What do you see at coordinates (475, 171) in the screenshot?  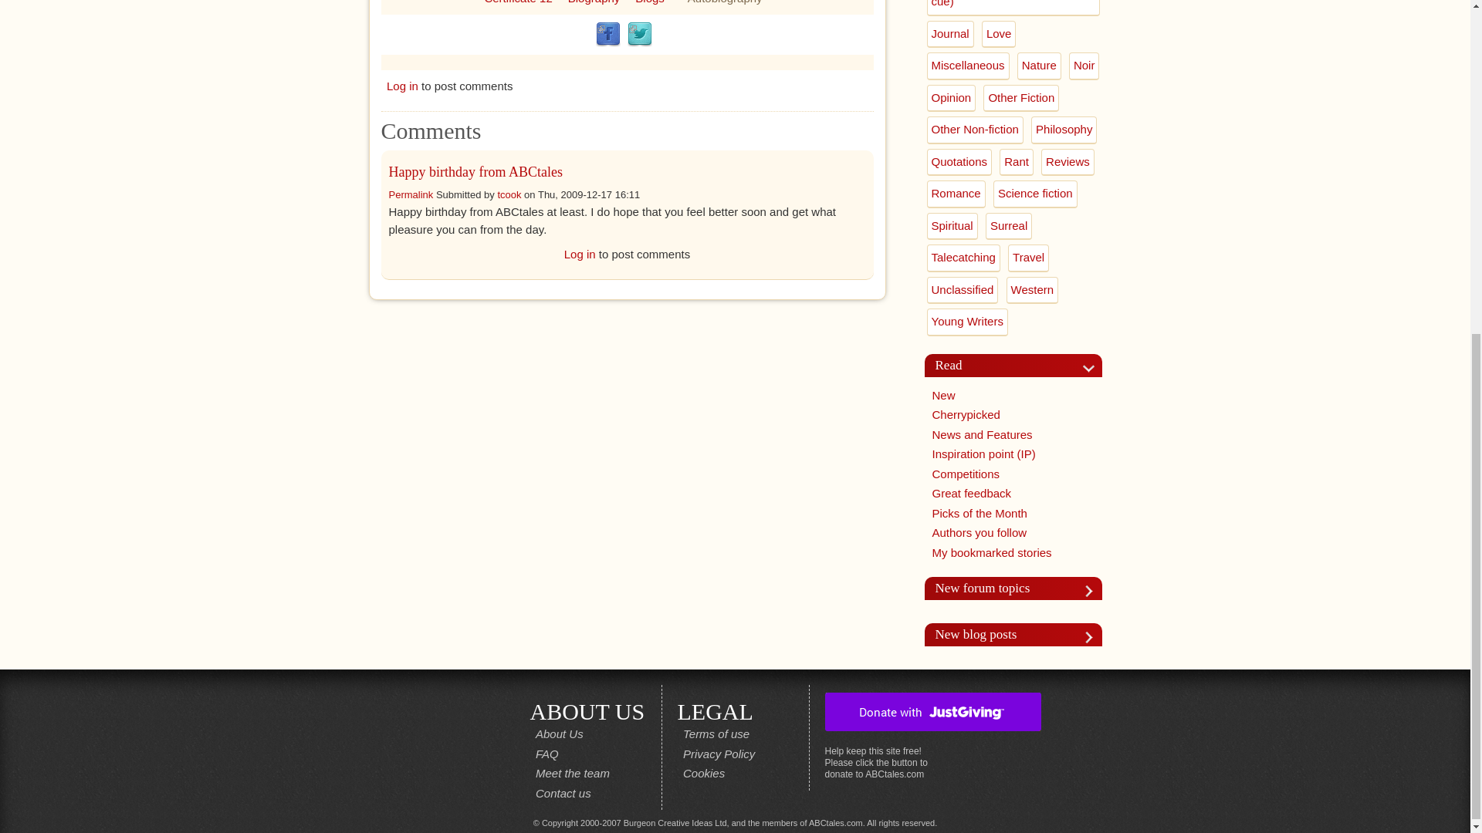 I see `Happy birthday from ABCtales` at bounding box center [475, 171].